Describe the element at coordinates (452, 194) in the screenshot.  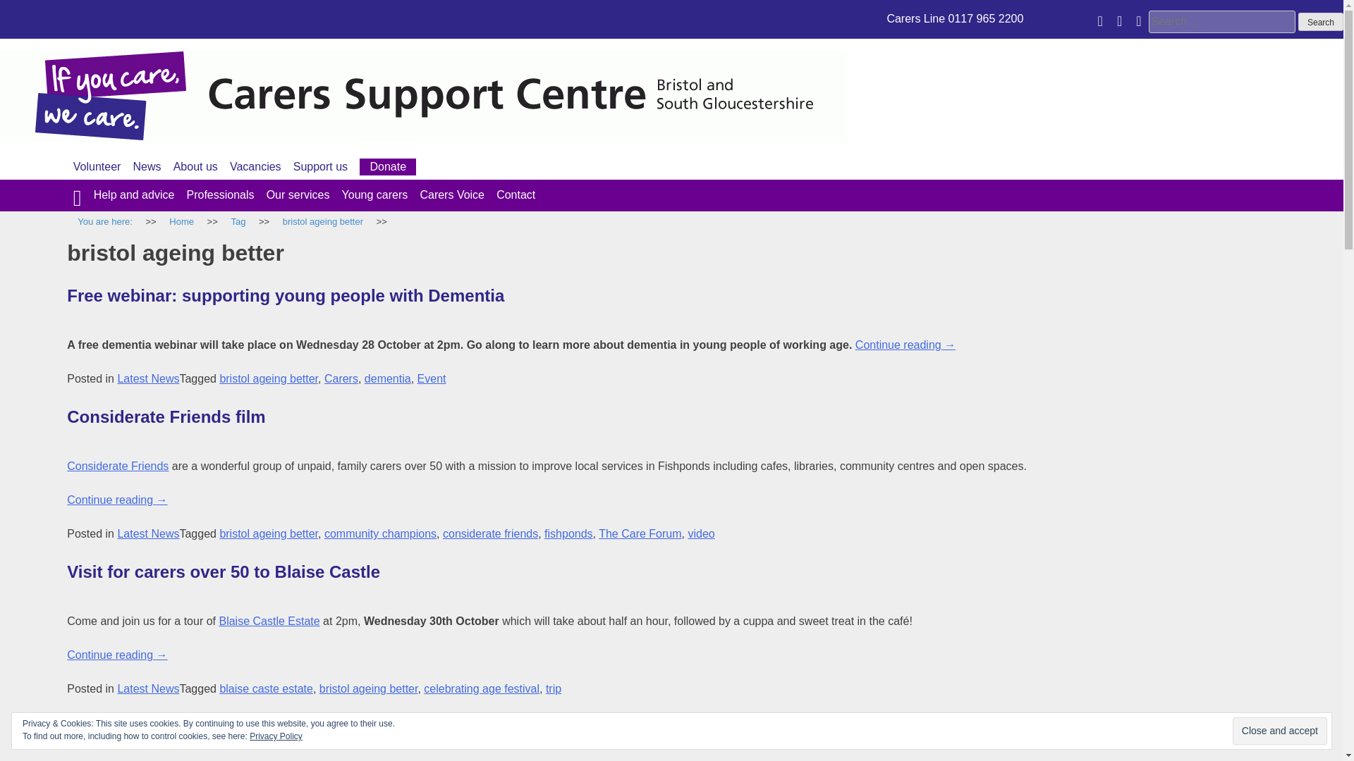
I see `Carers Voice` at that location.